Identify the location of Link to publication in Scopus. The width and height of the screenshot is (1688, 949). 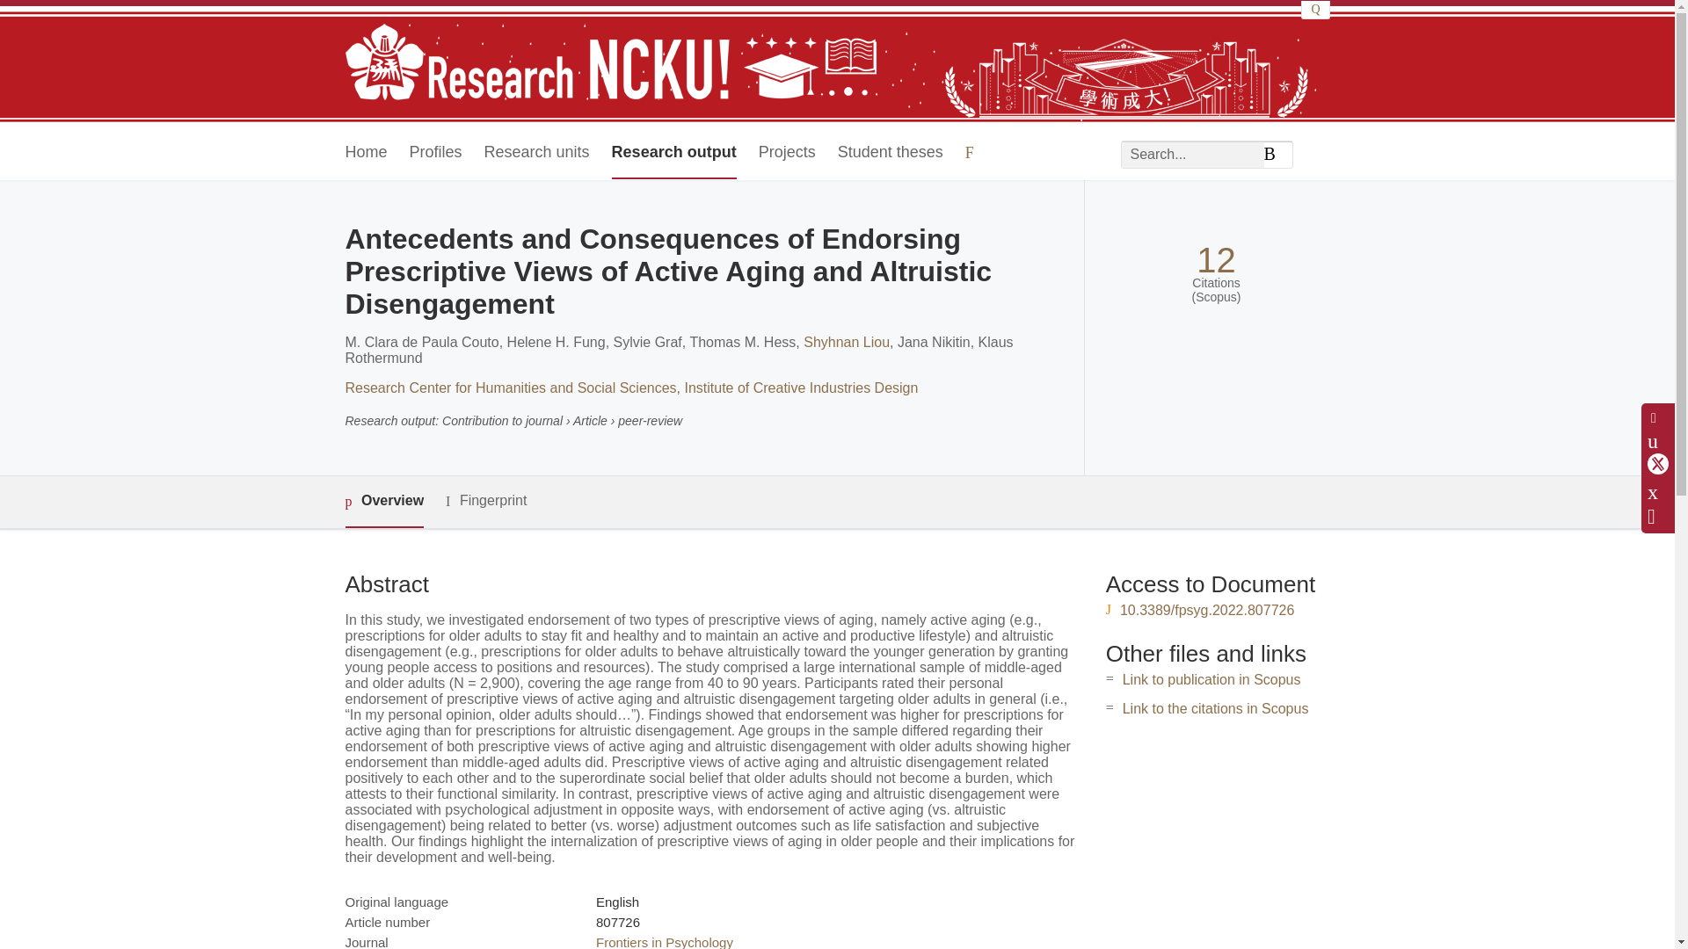
(1211, 678).